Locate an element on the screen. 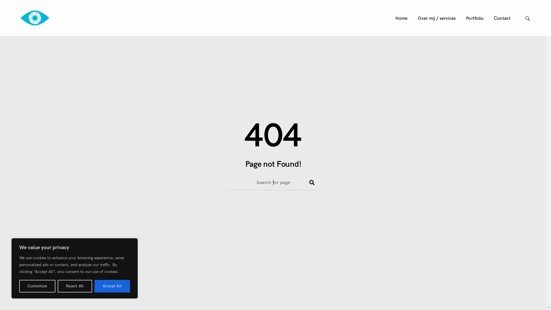 This screenshot has height=310, width=551. Contact is located at coordinates (502, 19).